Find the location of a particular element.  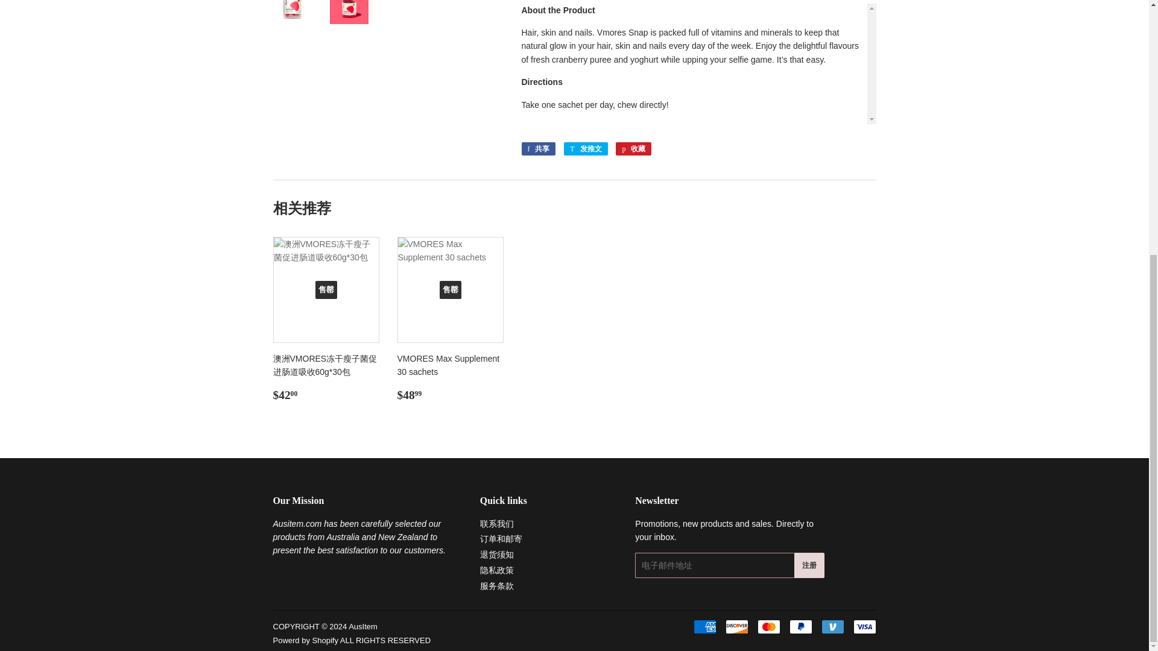

Visa is located at coordinates (864, 627).